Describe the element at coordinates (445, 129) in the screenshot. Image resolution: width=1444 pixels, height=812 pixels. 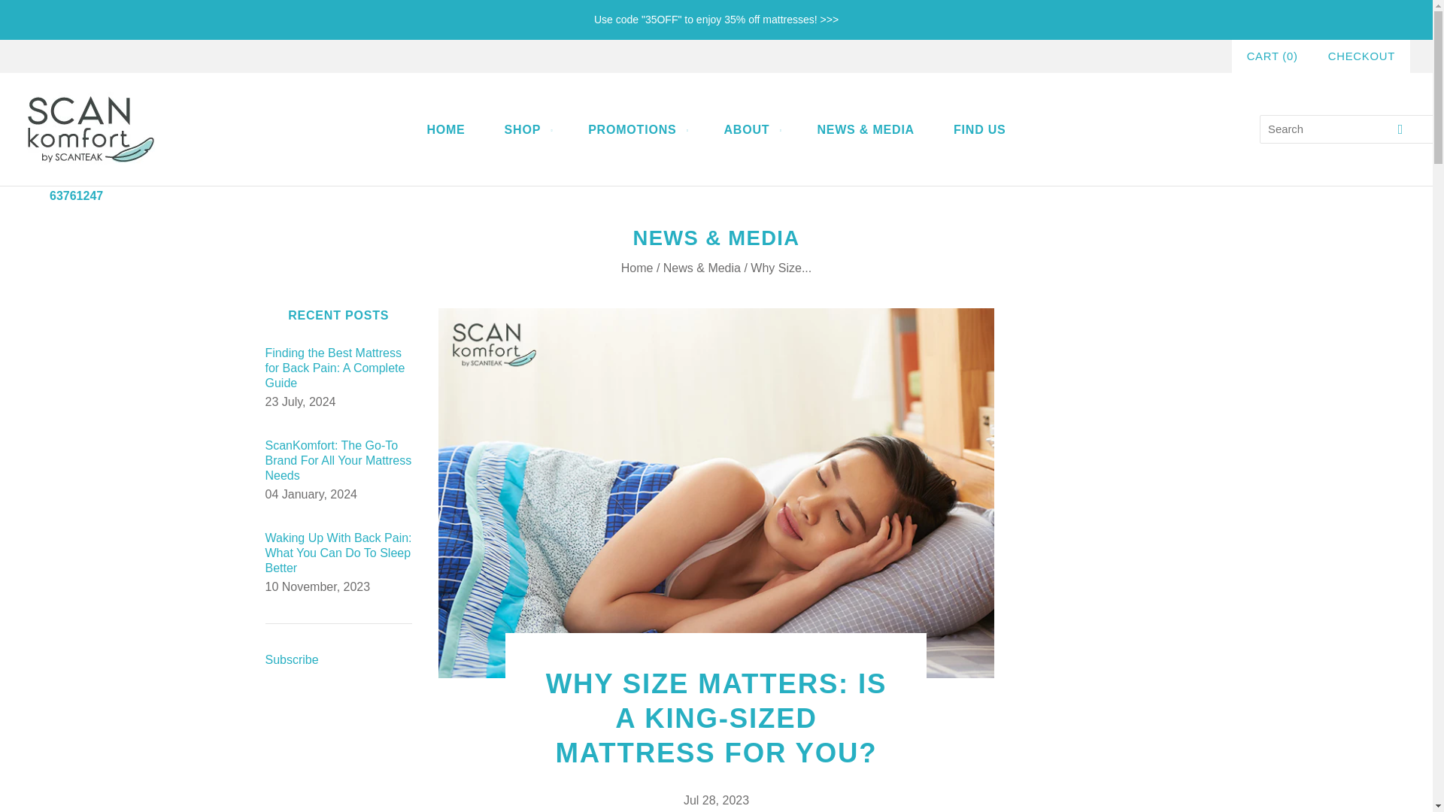
I see `HOME` at that location.